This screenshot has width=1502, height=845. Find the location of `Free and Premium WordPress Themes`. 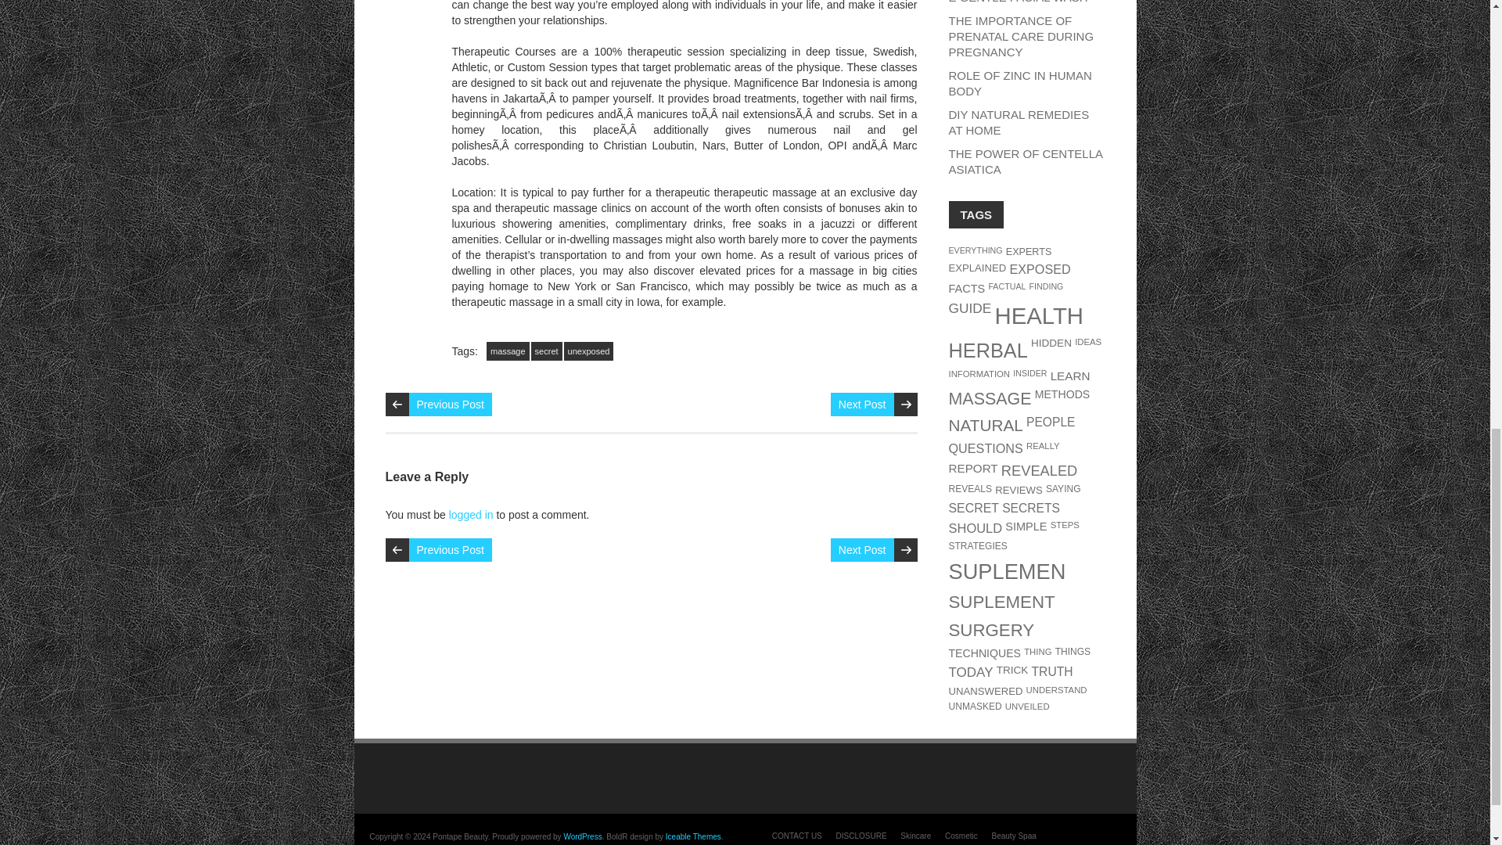

Free and Premium WordPress Themes is located at coordinates (693, 836).